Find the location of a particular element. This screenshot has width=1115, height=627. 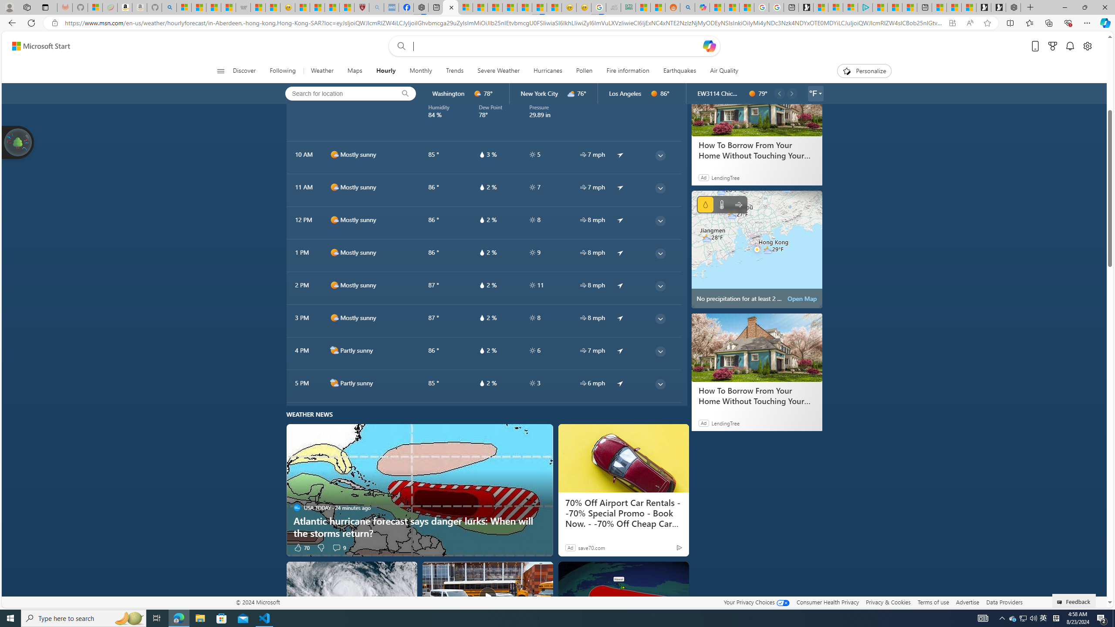

Fire information is located at coordinates (628, 71).